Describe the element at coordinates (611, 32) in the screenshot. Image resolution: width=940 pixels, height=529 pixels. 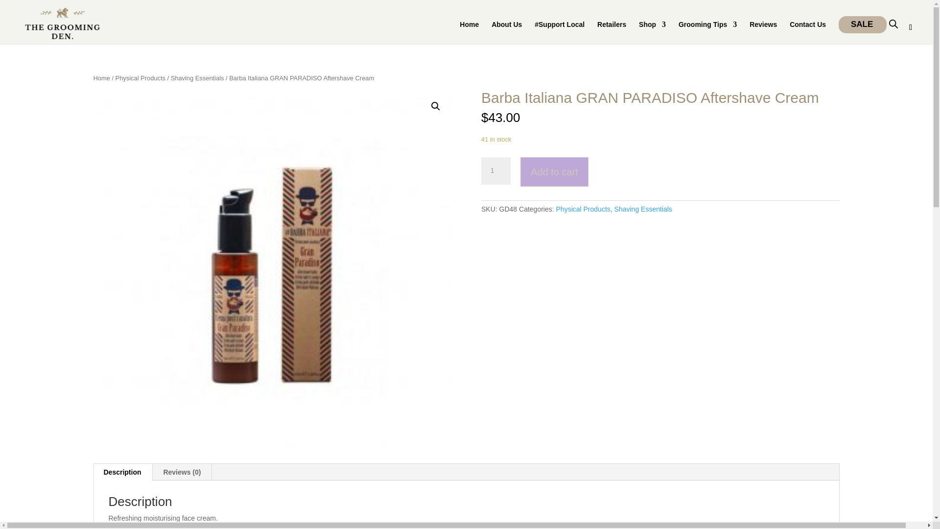
I see `Retailers` at that location.